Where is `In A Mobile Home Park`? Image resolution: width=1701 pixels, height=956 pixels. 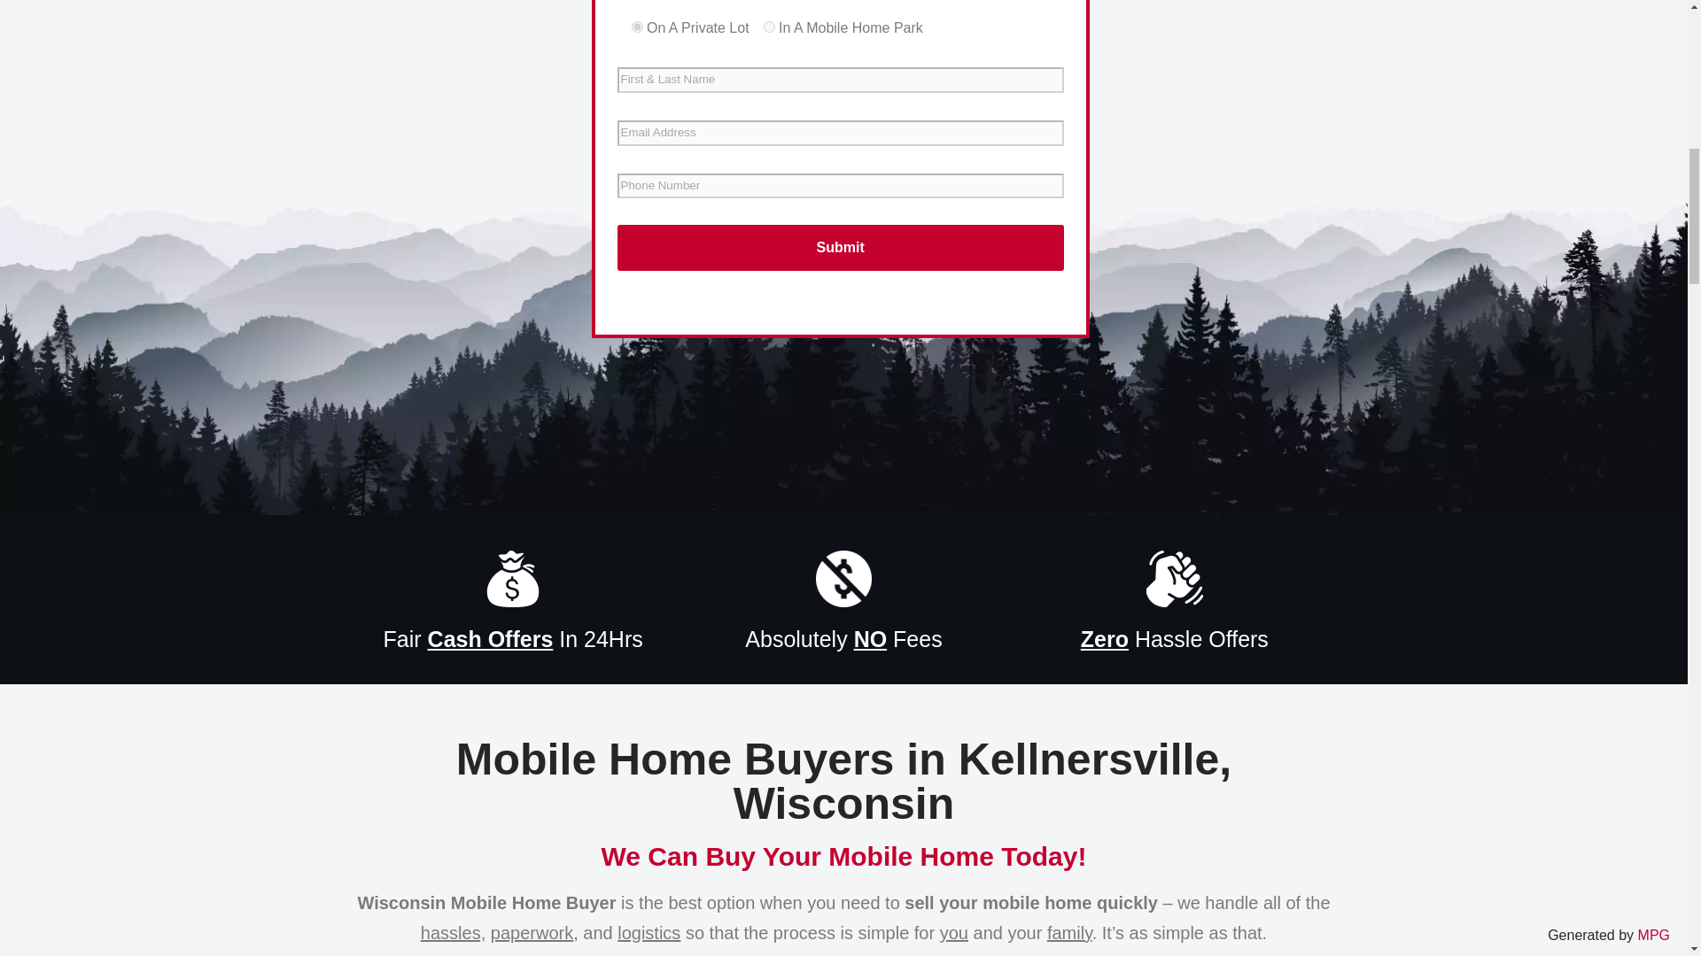
In A Mobile Home Park is located at coordinates (769, 27).